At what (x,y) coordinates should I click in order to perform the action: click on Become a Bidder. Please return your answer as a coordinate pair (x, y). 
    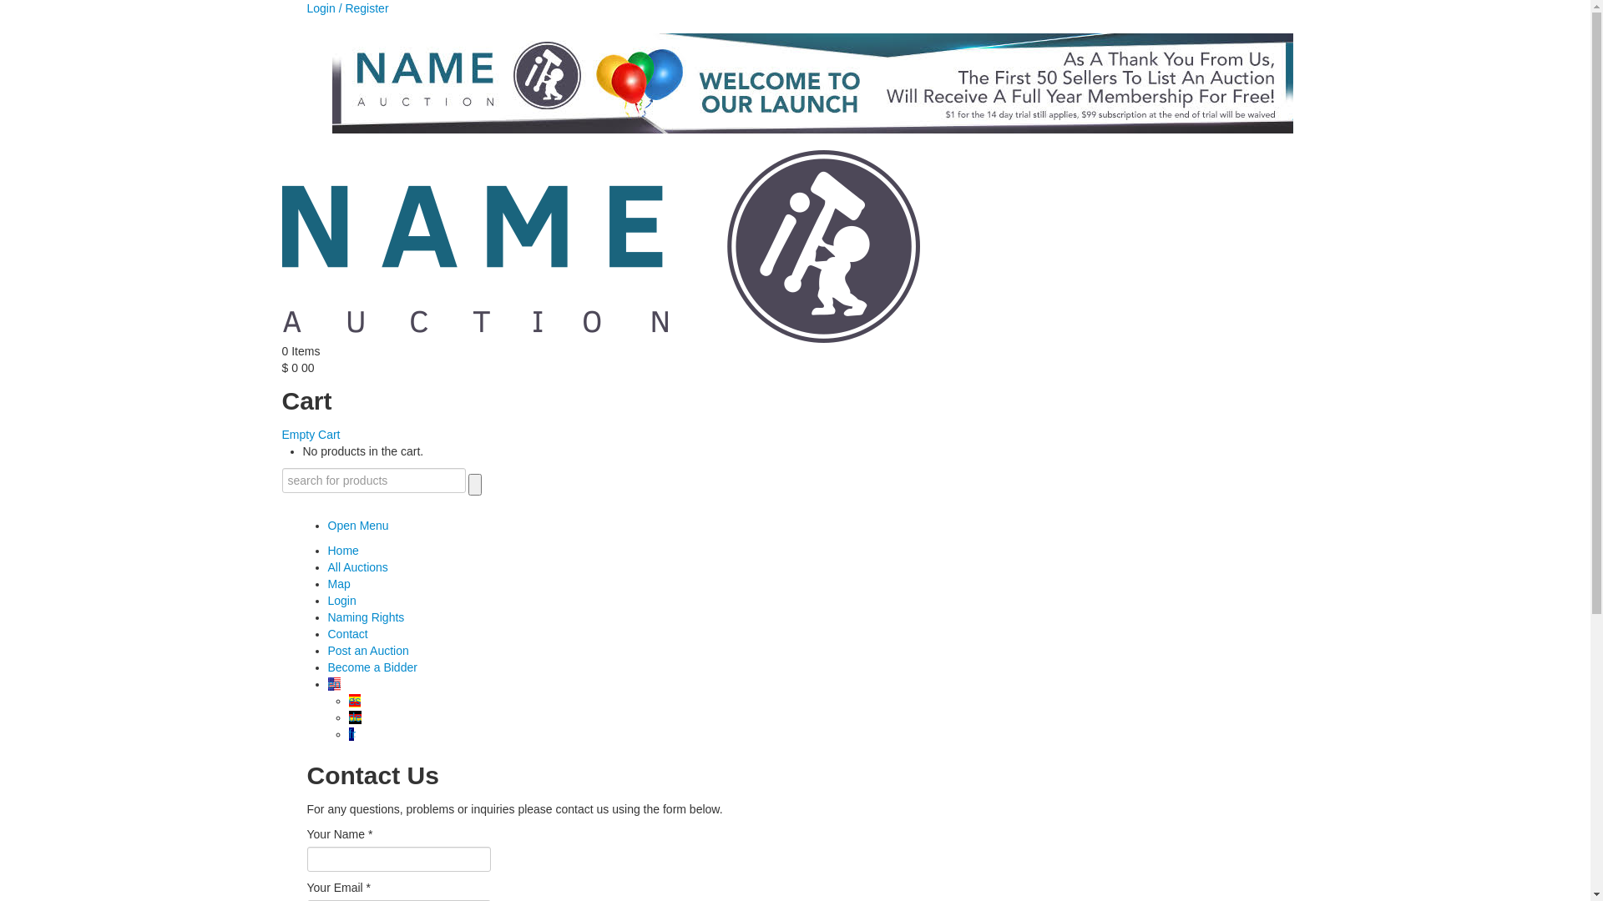
    Looking at the image, I should click on (372, 667).